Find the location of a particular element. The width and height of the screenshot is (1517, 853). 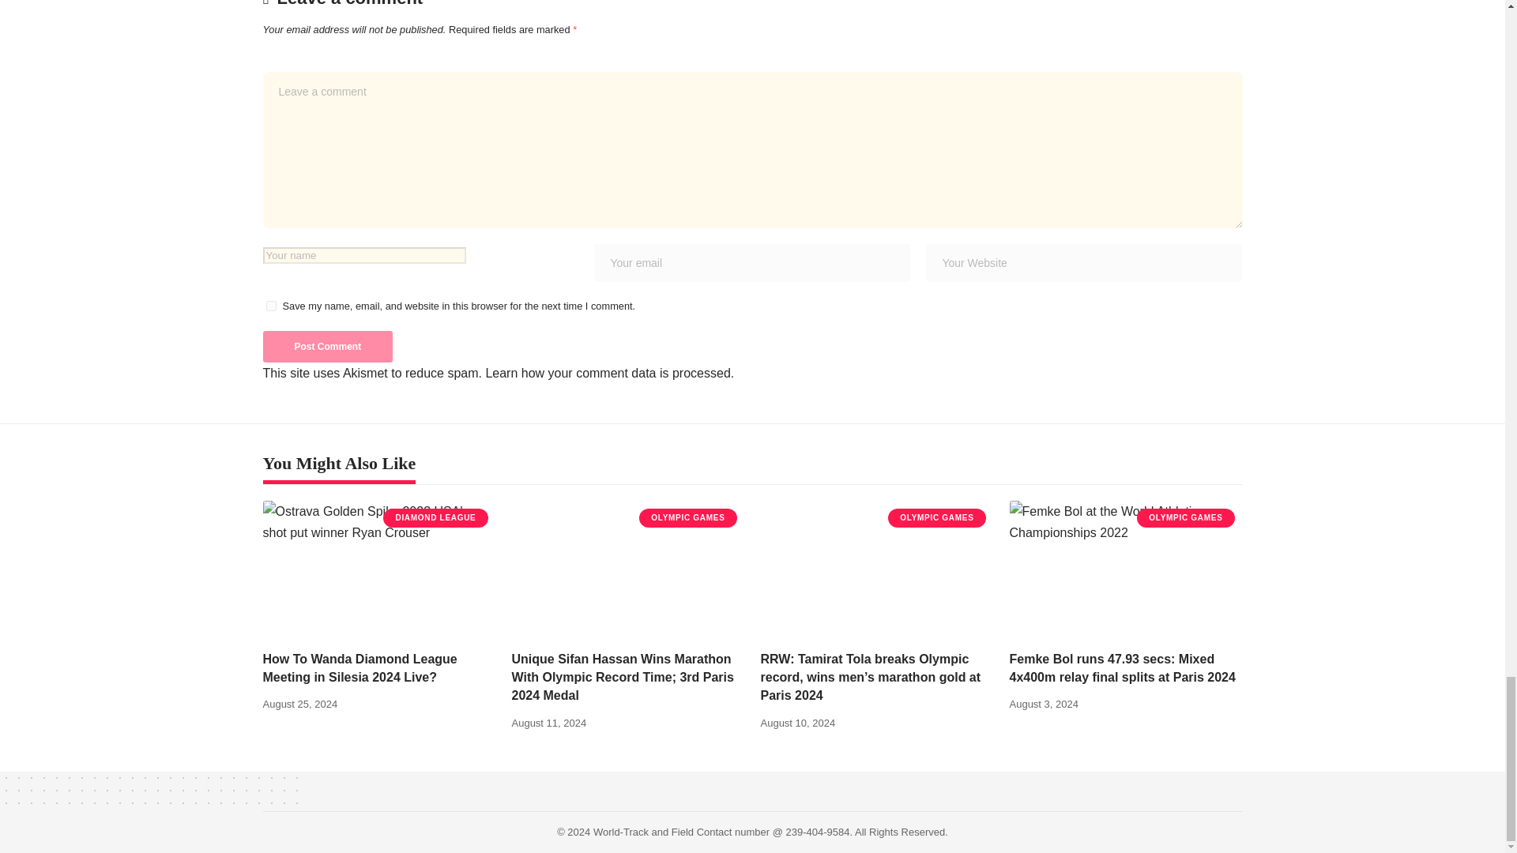

Post Comment is located at coordinates (327, 347).